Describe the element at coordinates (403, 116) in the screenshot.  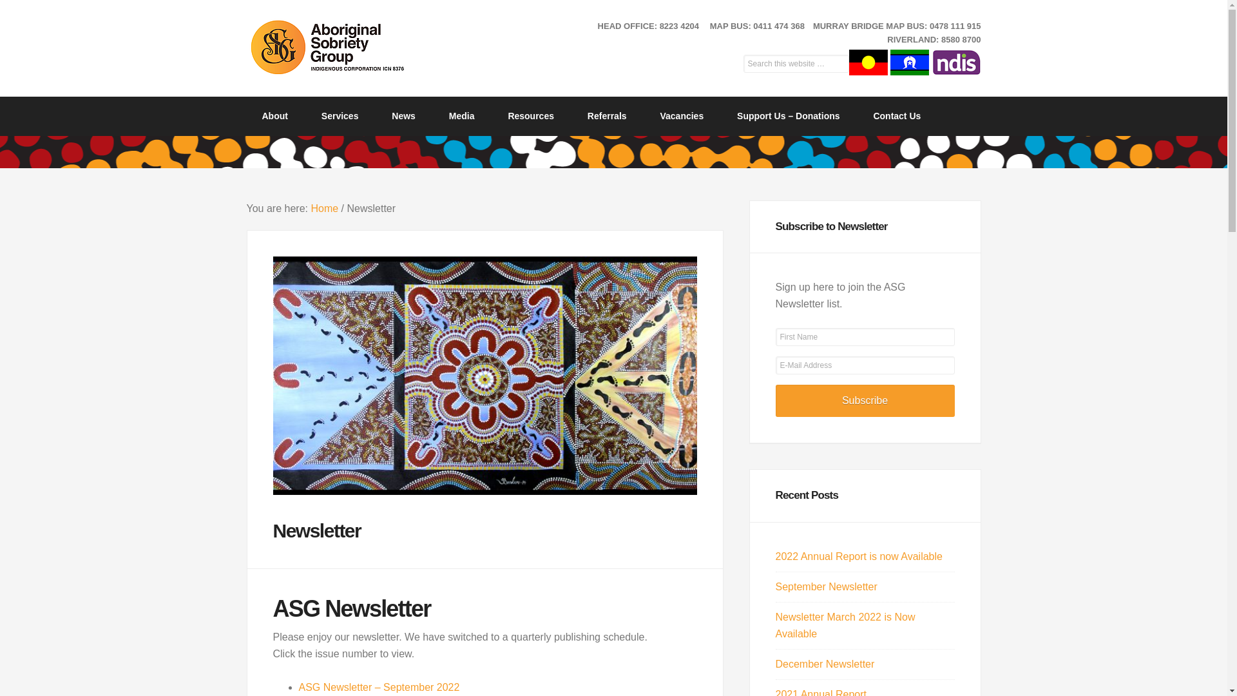
I see `News` at that location.